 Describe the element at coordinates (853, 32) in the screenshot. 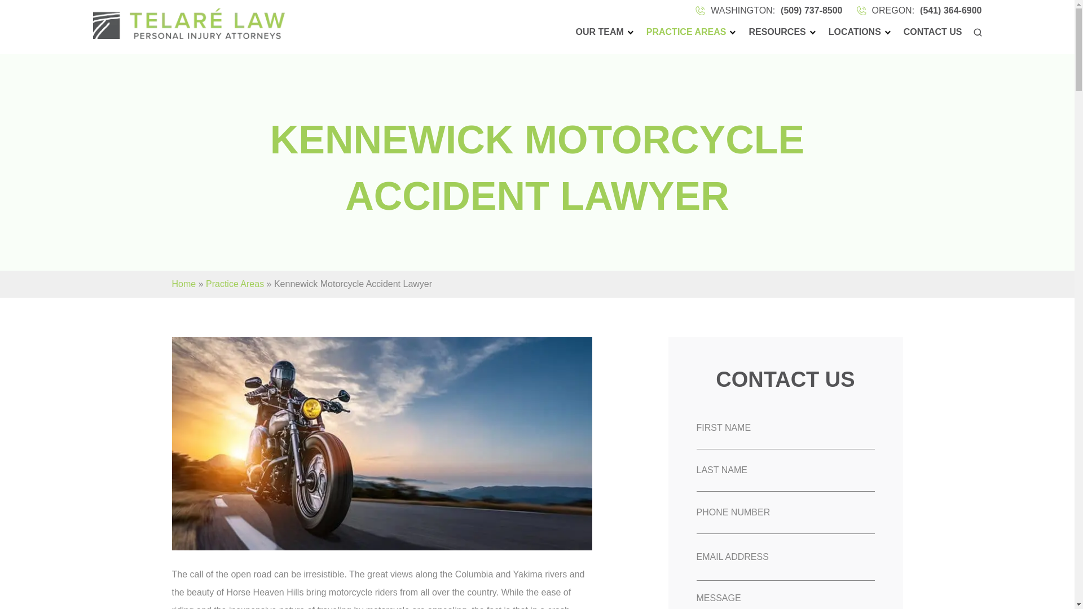

I see `LOCATIONS` at that location.